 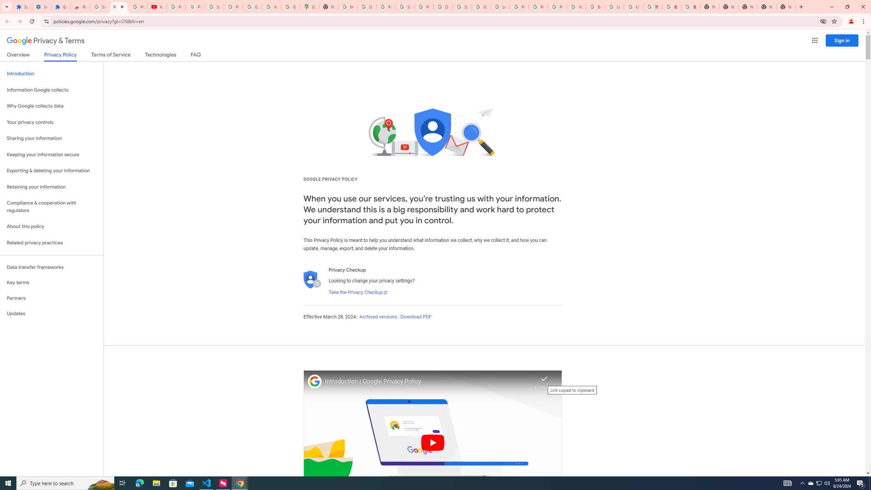 I want to click on YouTube, so click(x=271, y=7).